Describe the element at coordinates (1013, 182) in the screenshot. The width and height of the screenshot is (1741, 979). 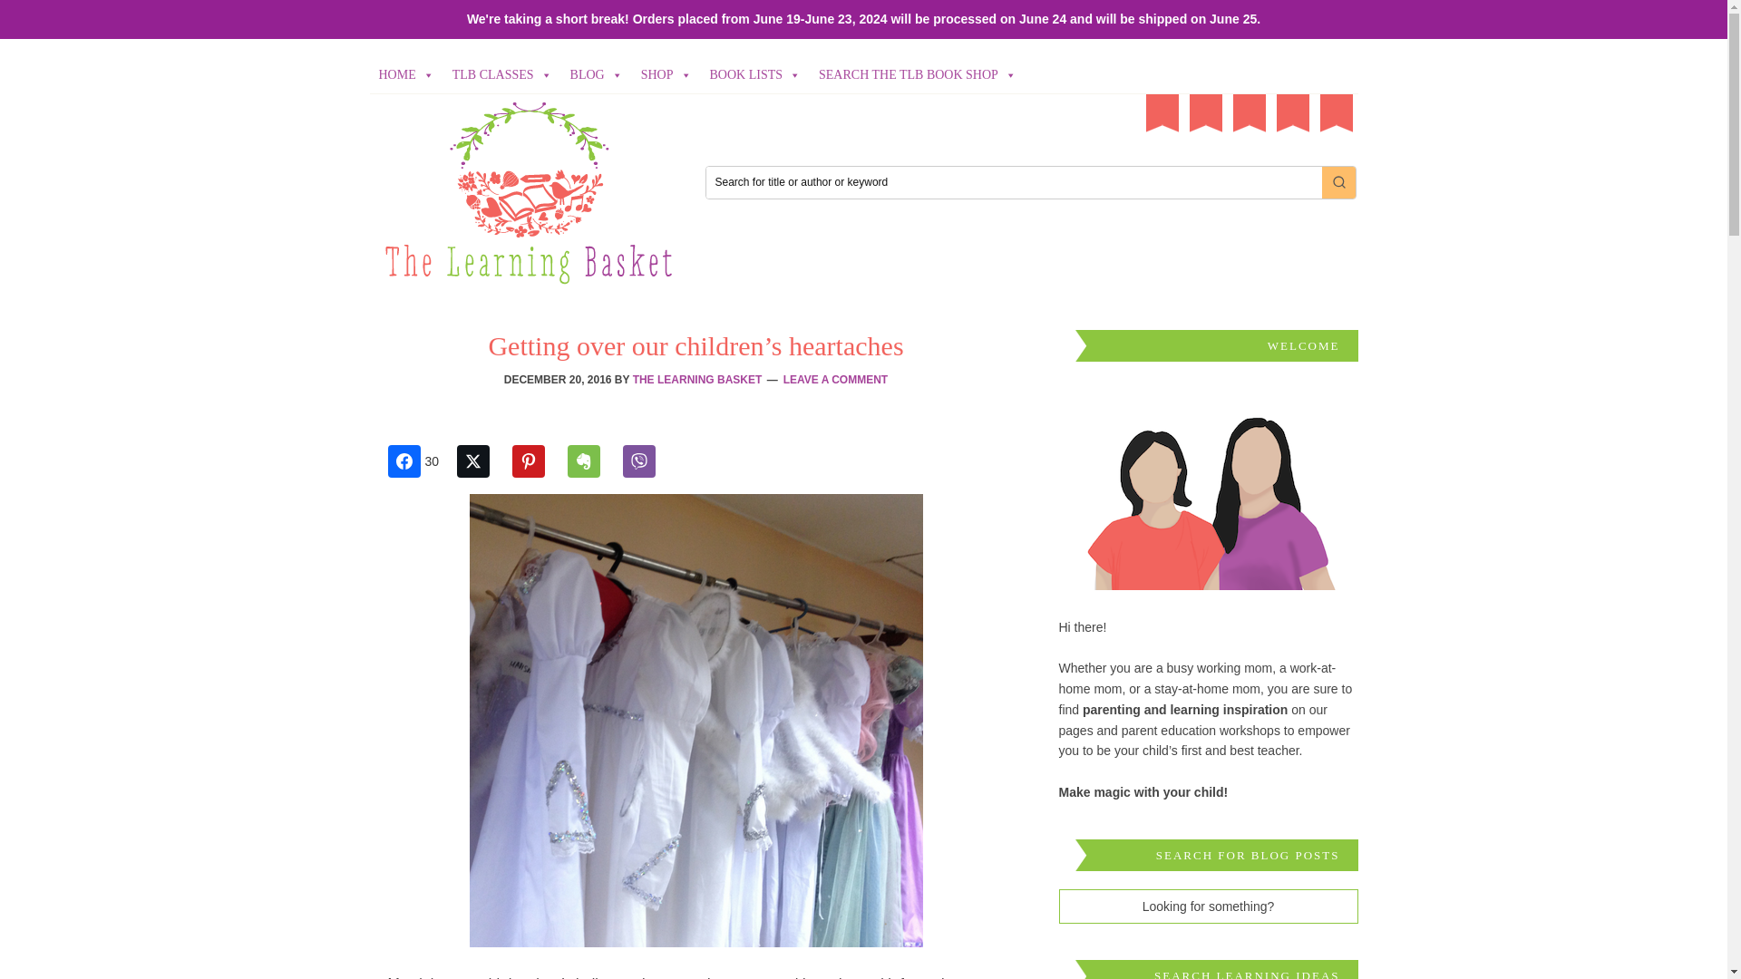
I see `Search for title or author or keyword` at that location.